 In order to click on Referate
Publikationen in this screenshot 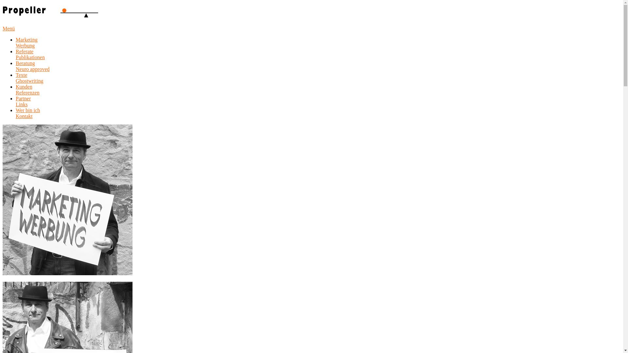, I will do `click(30, 54)`.